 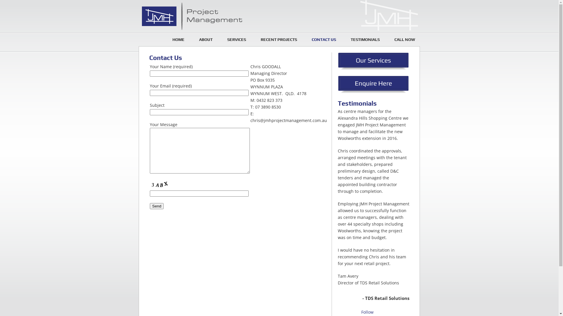 I want to click on JMH Project Management, so click(x=198, y=16).